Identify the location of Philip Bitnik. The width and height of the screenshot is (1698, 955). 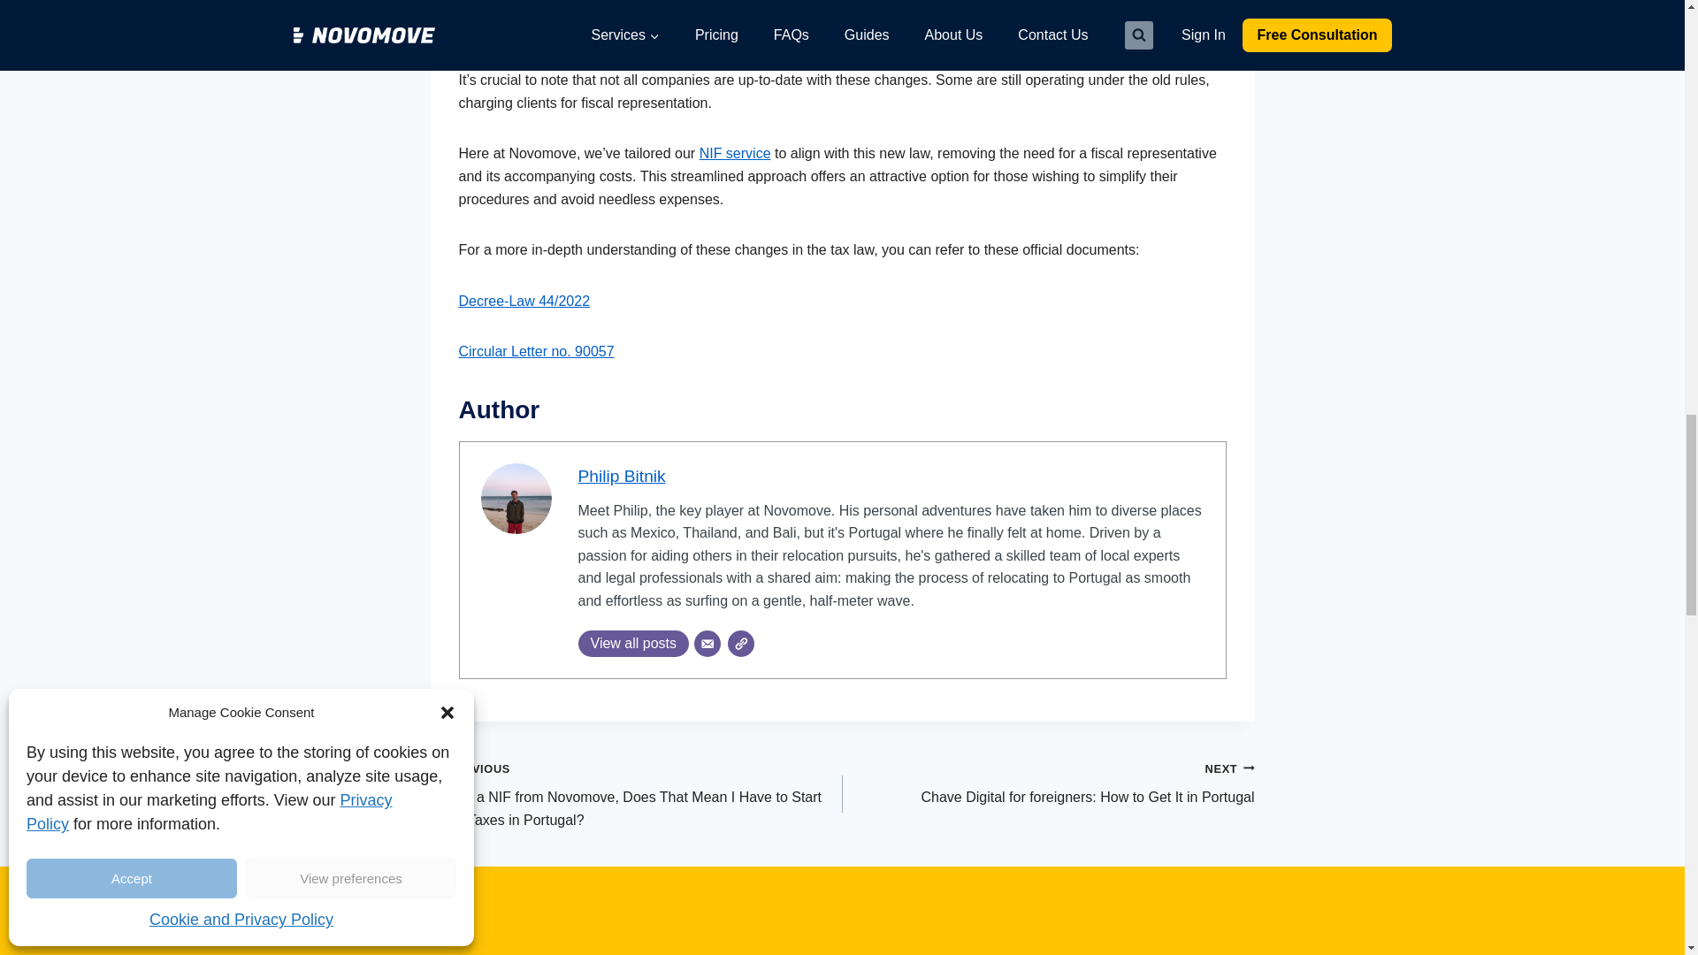
(622, 476).